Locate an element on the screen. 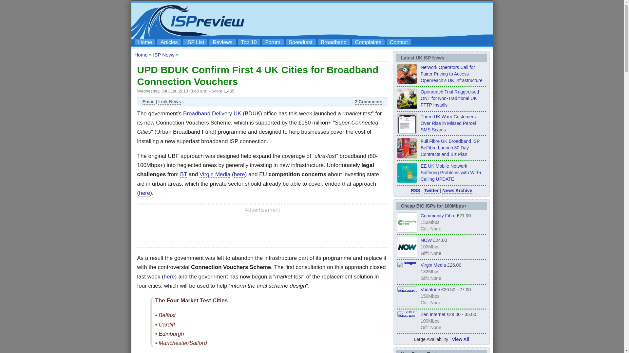  Link News is located at coordinates (170, 102).